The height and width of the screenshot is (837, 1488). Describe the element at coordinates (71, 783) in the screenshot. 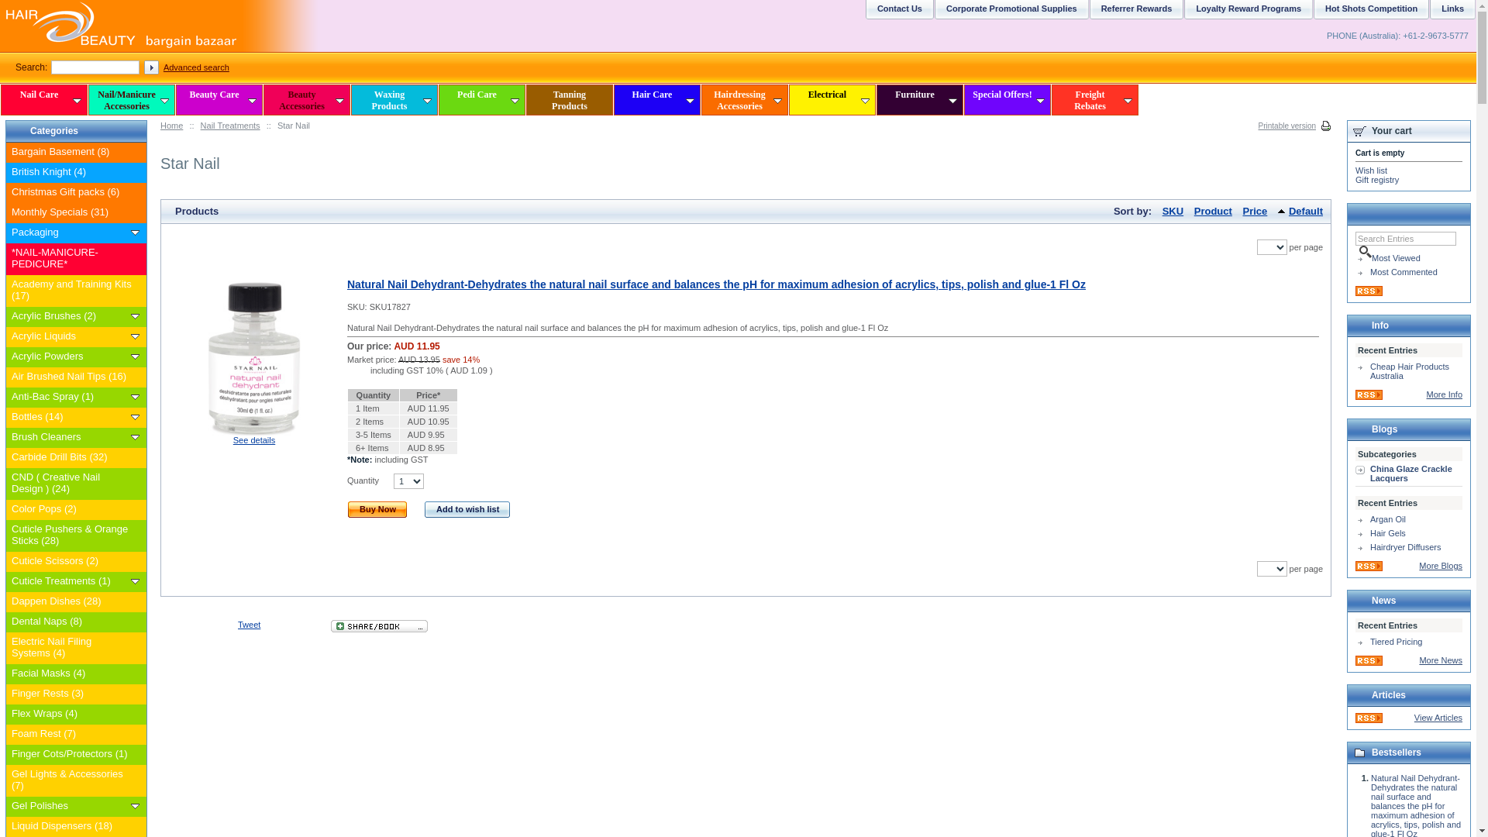

I see `Gel Lights & Accessories (7)` at that location.